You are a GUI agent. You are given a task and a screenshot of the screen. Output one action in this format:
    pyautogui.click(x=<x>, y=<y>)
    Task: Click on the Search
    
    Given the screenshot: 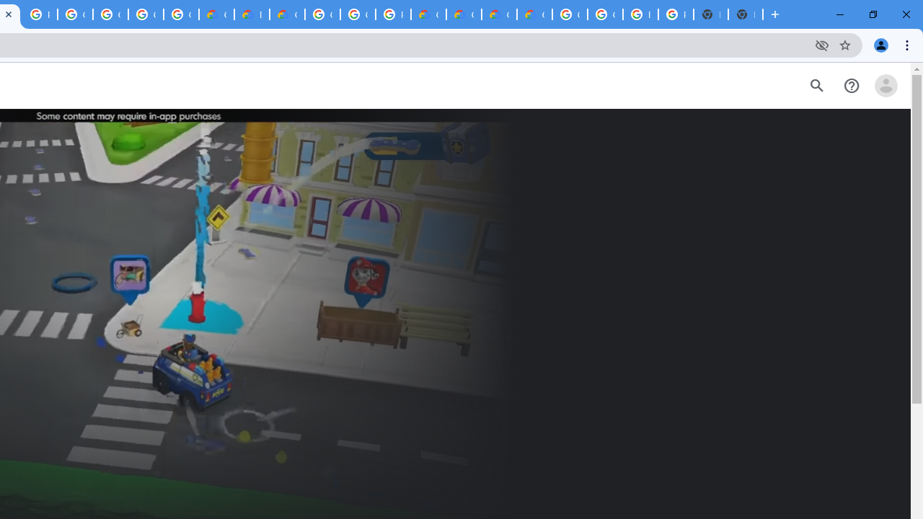 What is the action you would take?
    pyautogui.click(x=816, y=86)
    